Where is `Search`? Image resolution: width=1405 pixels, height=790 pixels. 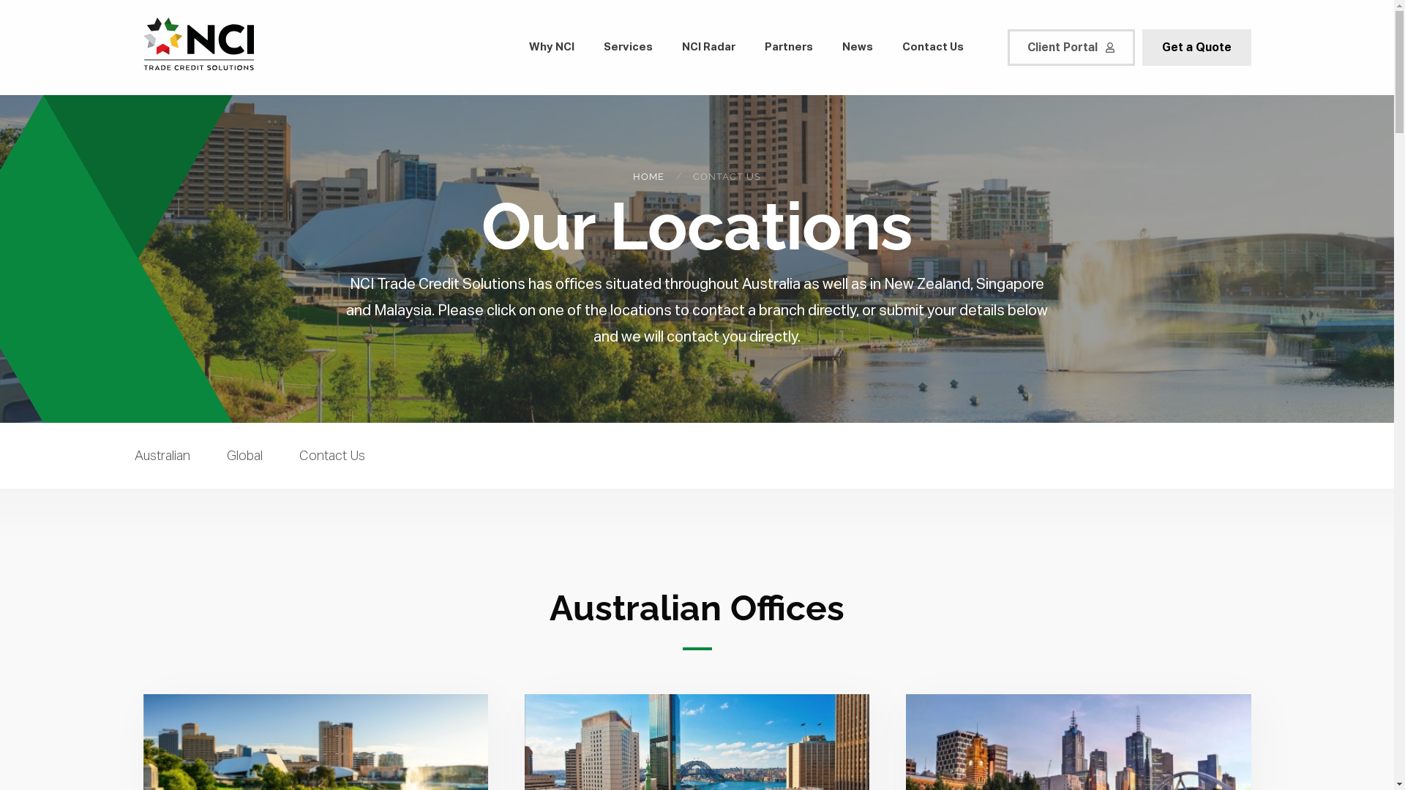
Search is located at coordinates (25, 9).